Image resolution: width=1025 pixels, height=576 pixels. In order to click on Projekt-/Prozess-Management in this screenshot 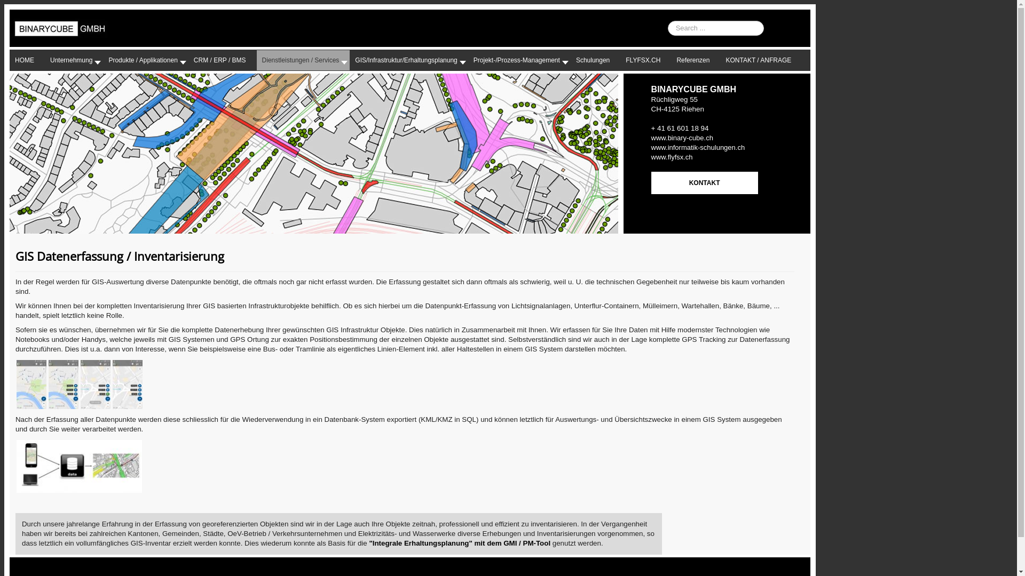, I will do `click(519, 60)`.